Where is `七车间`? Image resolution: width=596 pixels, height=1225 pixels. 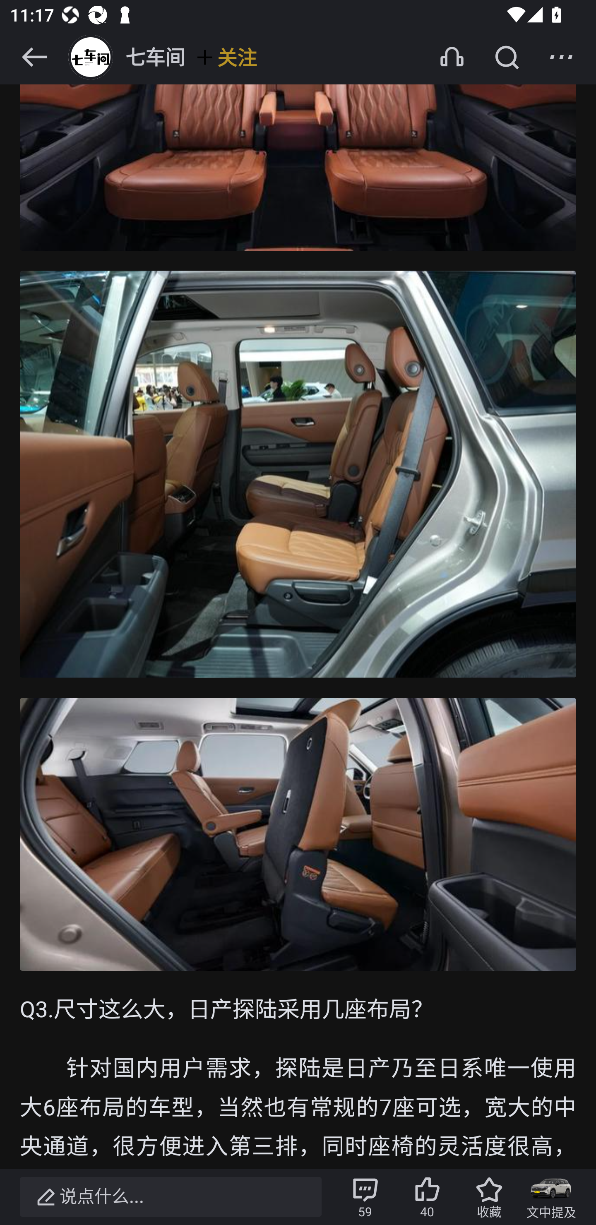 七车间 is located at coordinates (125, 57).